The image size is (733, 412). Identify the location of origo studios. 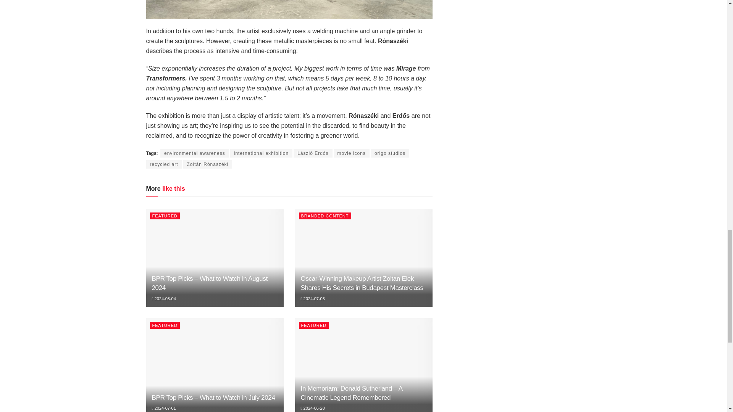
(390, 153).